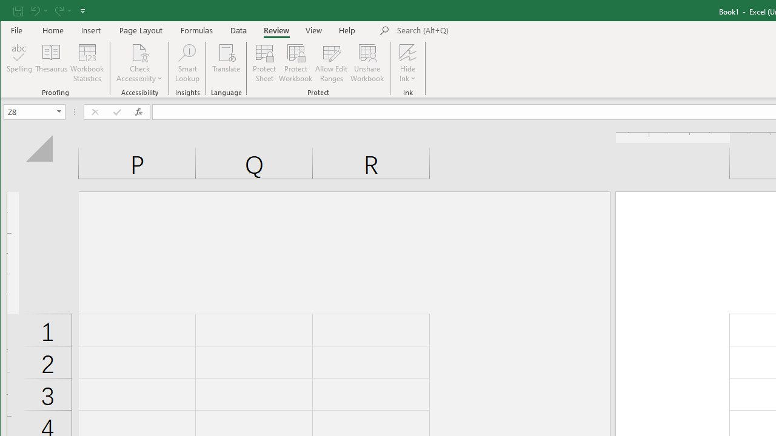 The height and width of the screenshot is (436, 776). Describe the element at coordinates (87, 63) in the screenshot. I see `Workbook Statistics` at that location.